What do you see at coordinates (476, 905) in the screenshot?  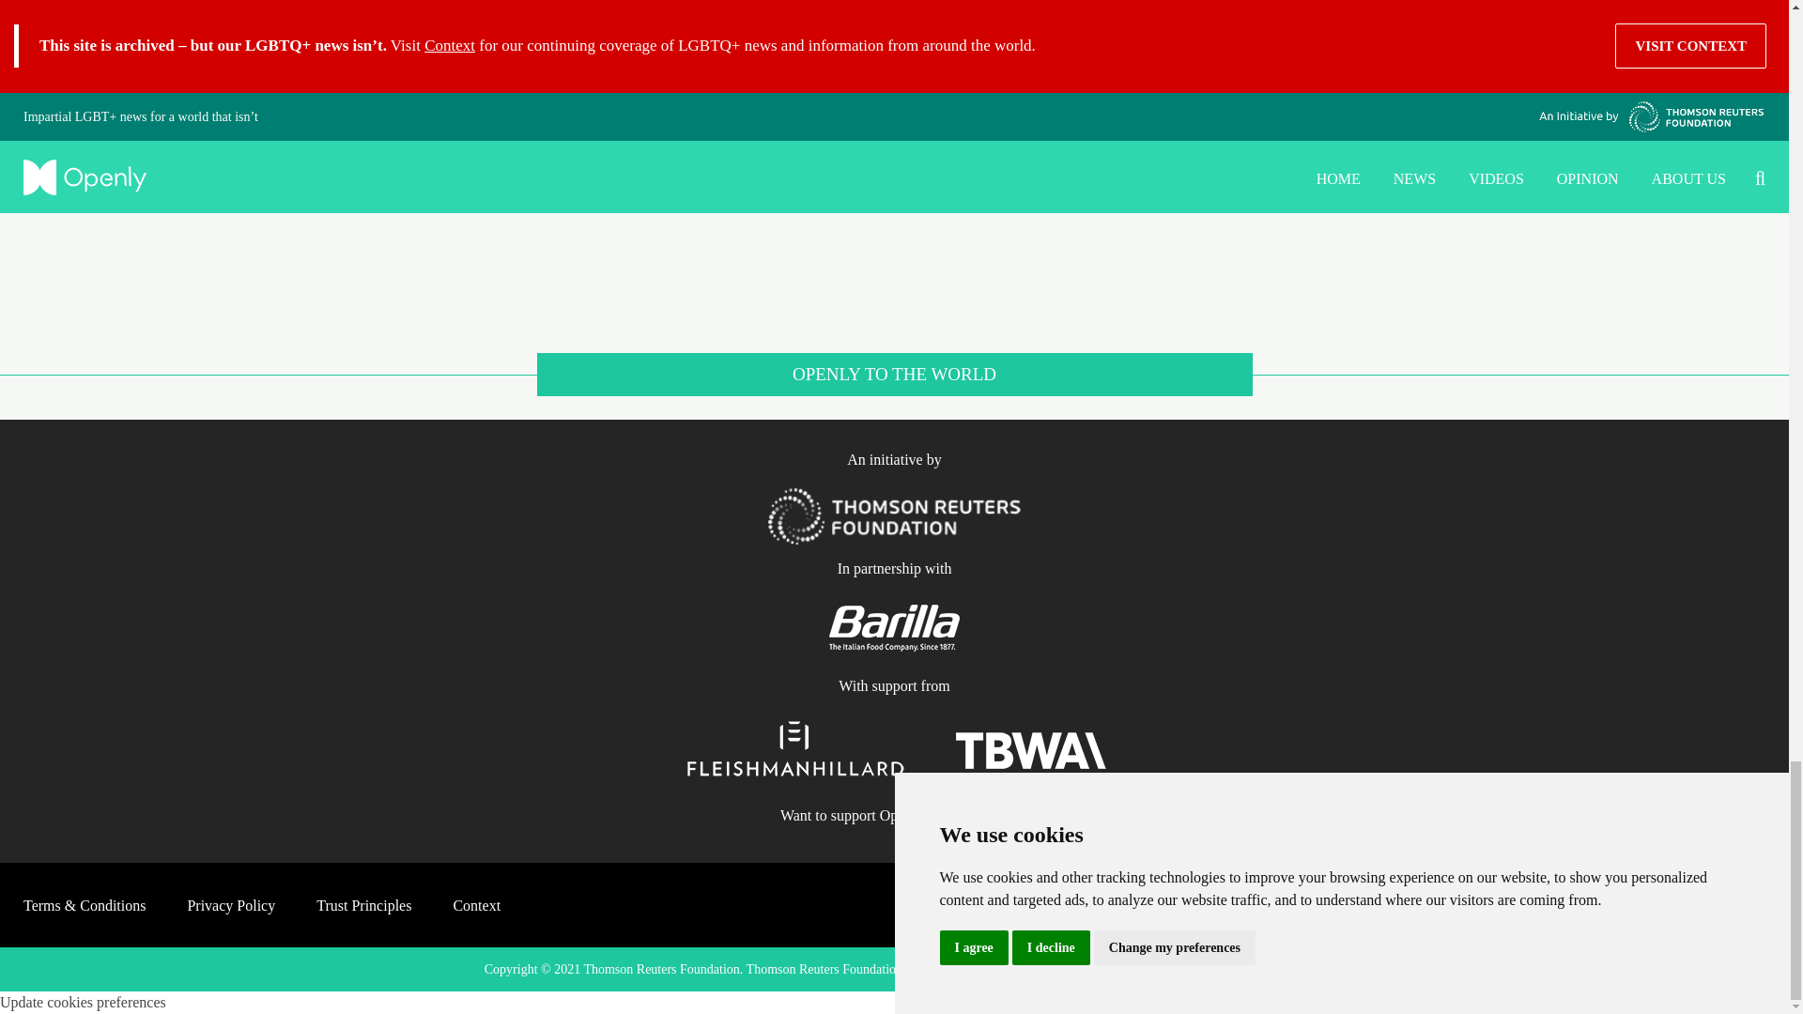 I see `Context` at bounding box center [476, 905].